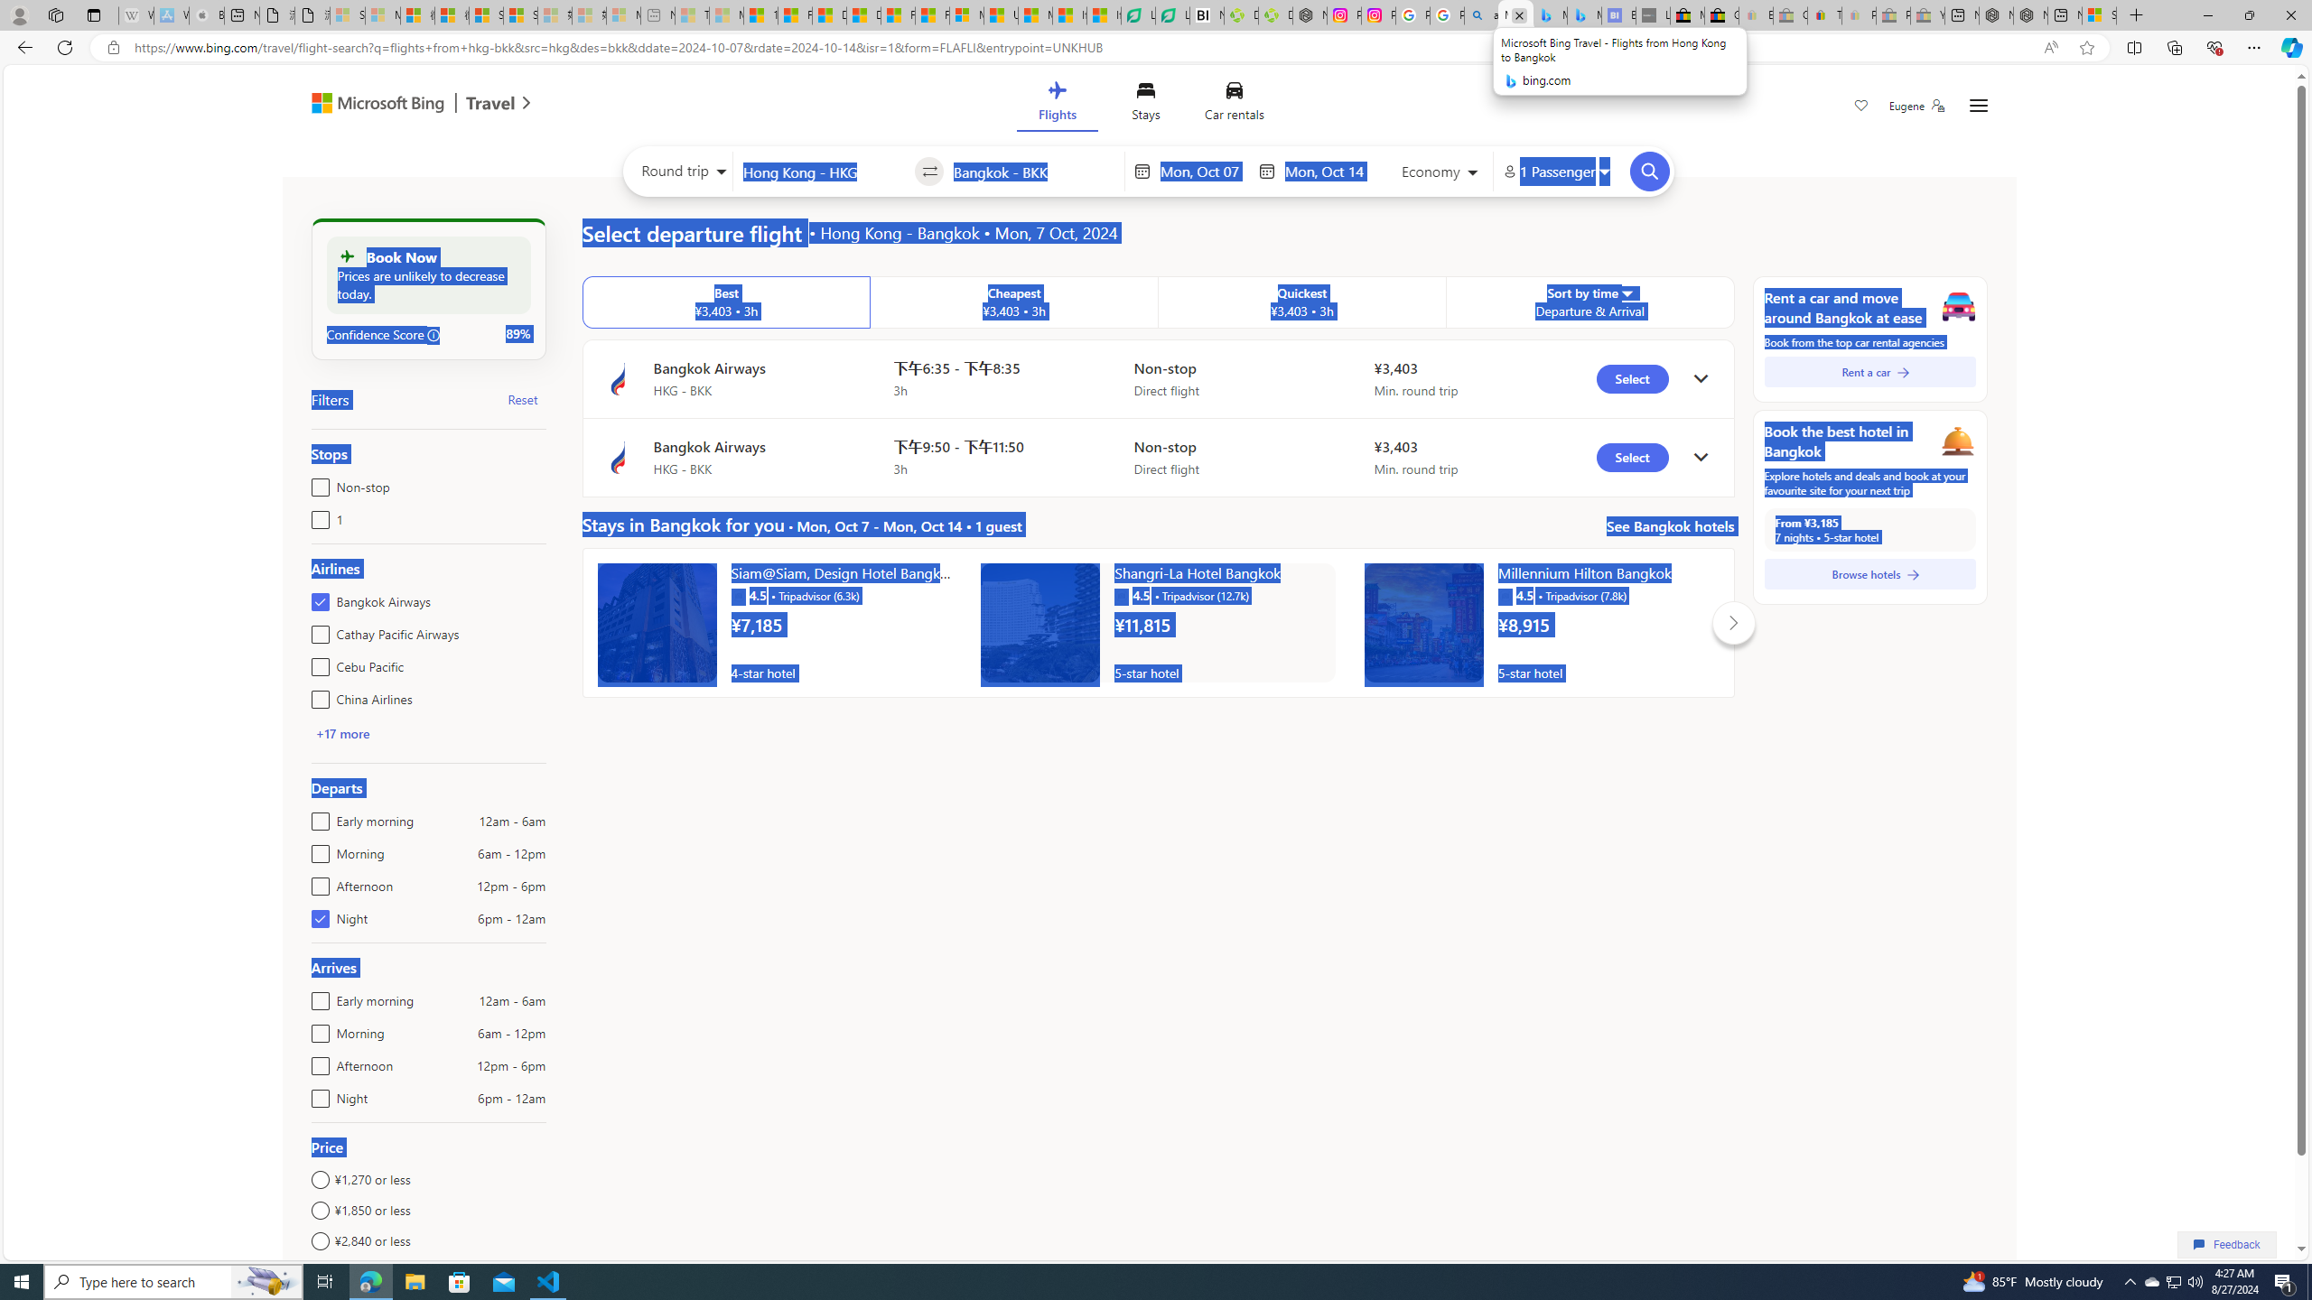 Image resolution: width=2312 pixels, height=1300 pixels. I want to click on LendingTree - Compare Lenders, so click(1172, 15).